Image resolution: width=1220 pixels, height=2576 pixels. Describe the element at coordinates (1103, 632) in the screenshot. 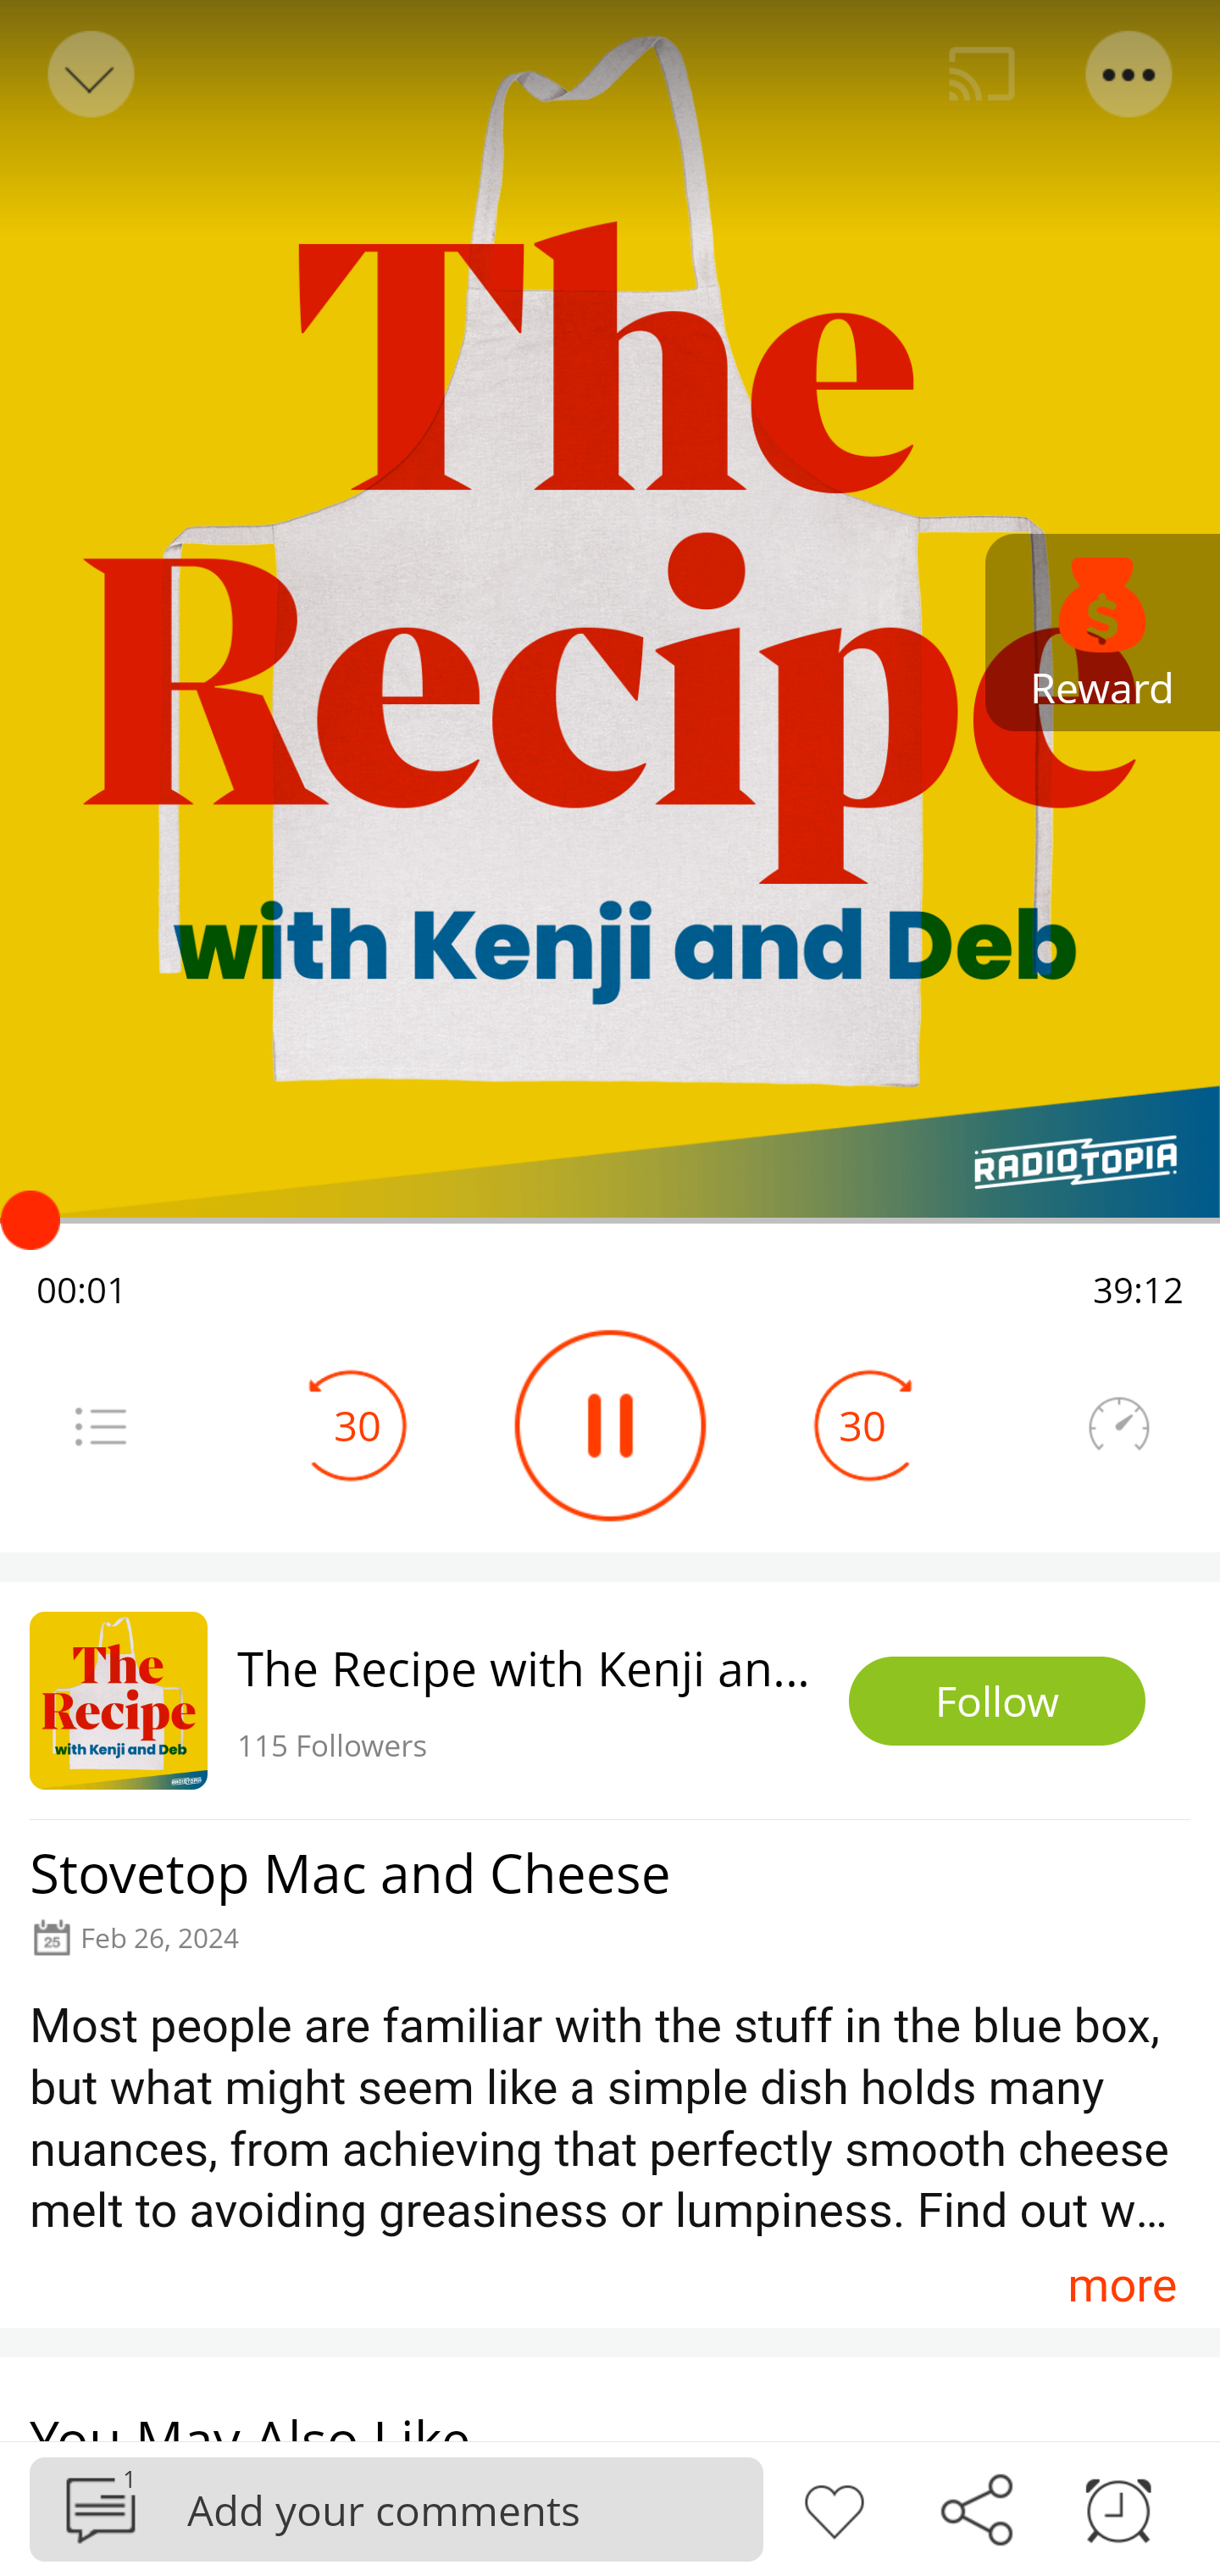

I see `Reward` at that location.